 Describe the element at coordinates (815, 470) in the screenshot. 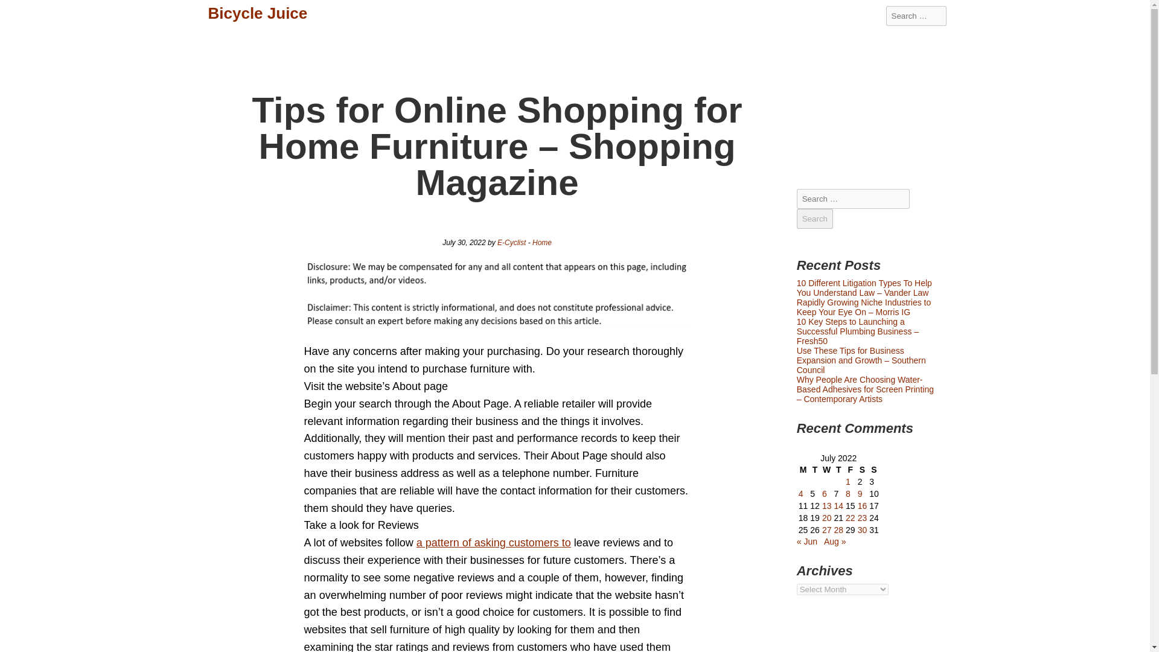

I see `Tuesday` at that location.